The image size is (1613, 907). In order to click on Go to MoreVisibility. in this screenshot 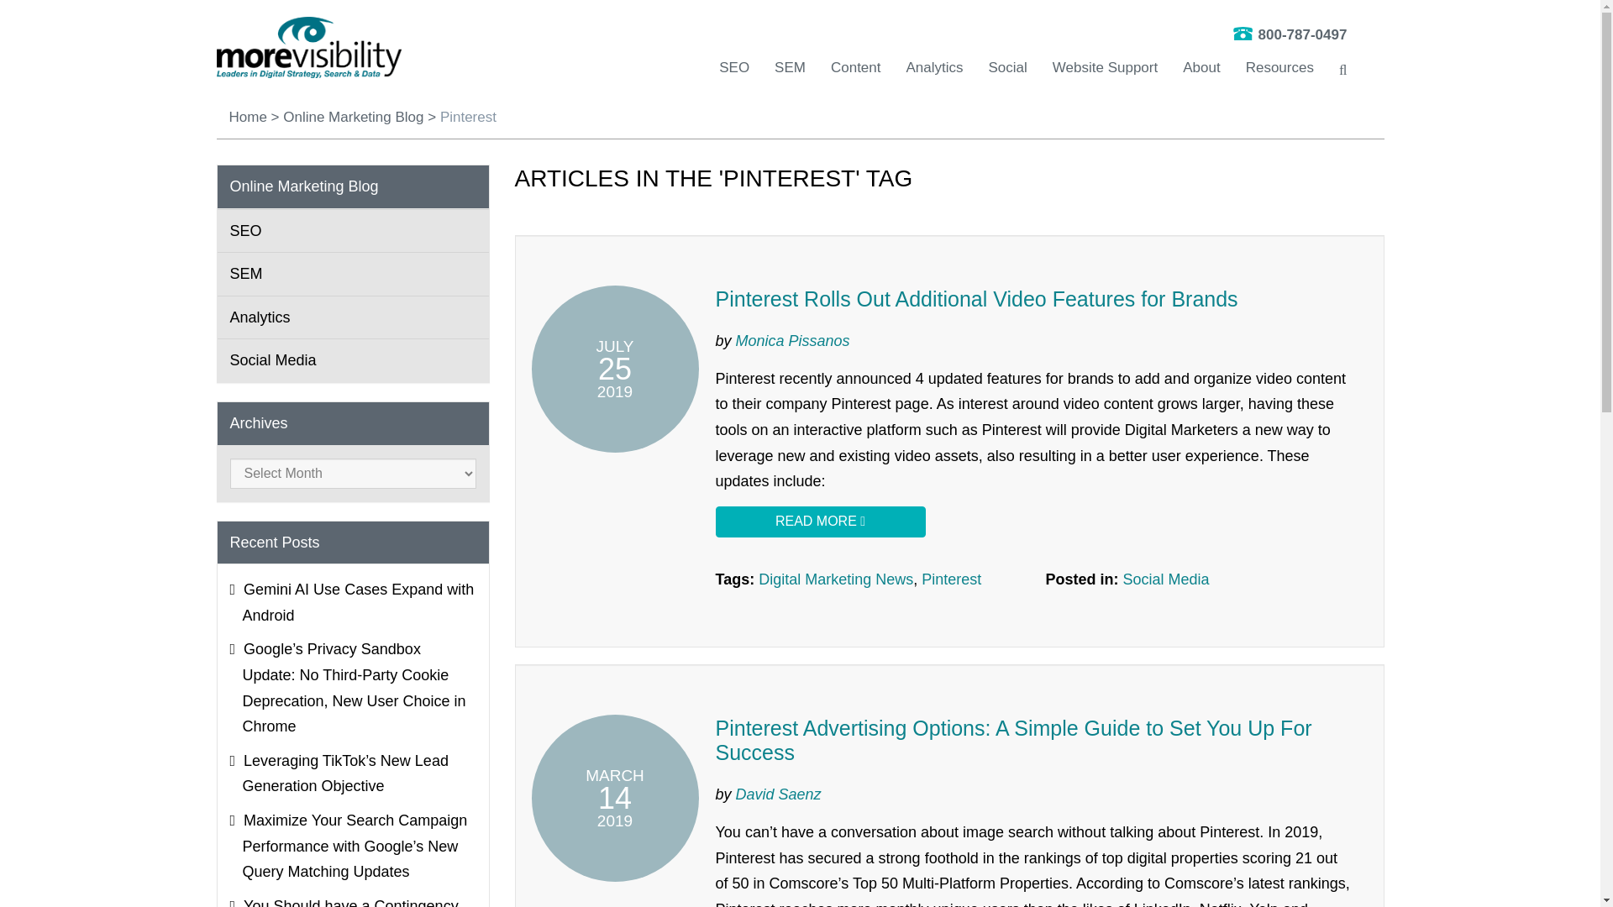, I will do `click(247, 117)`.